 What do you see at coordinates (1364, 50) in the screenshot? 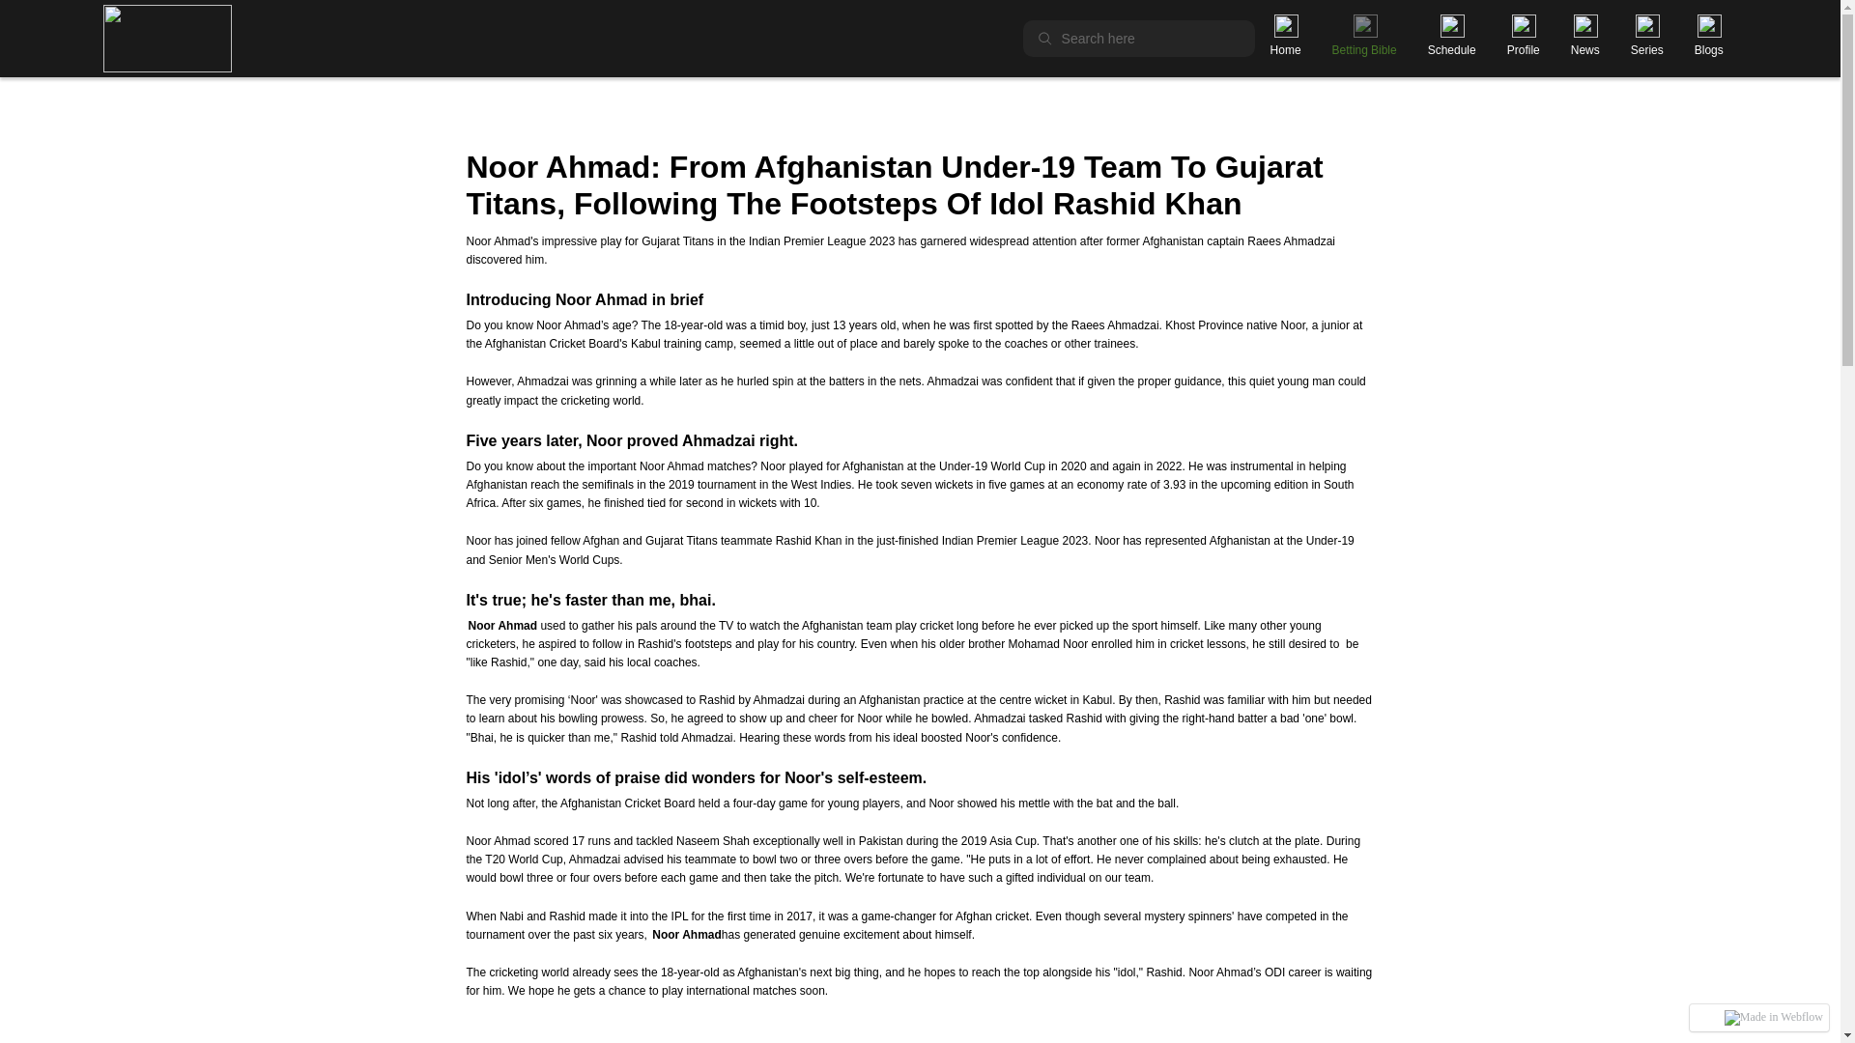
I see `BettingBible` at bounding box center [1364, 50].